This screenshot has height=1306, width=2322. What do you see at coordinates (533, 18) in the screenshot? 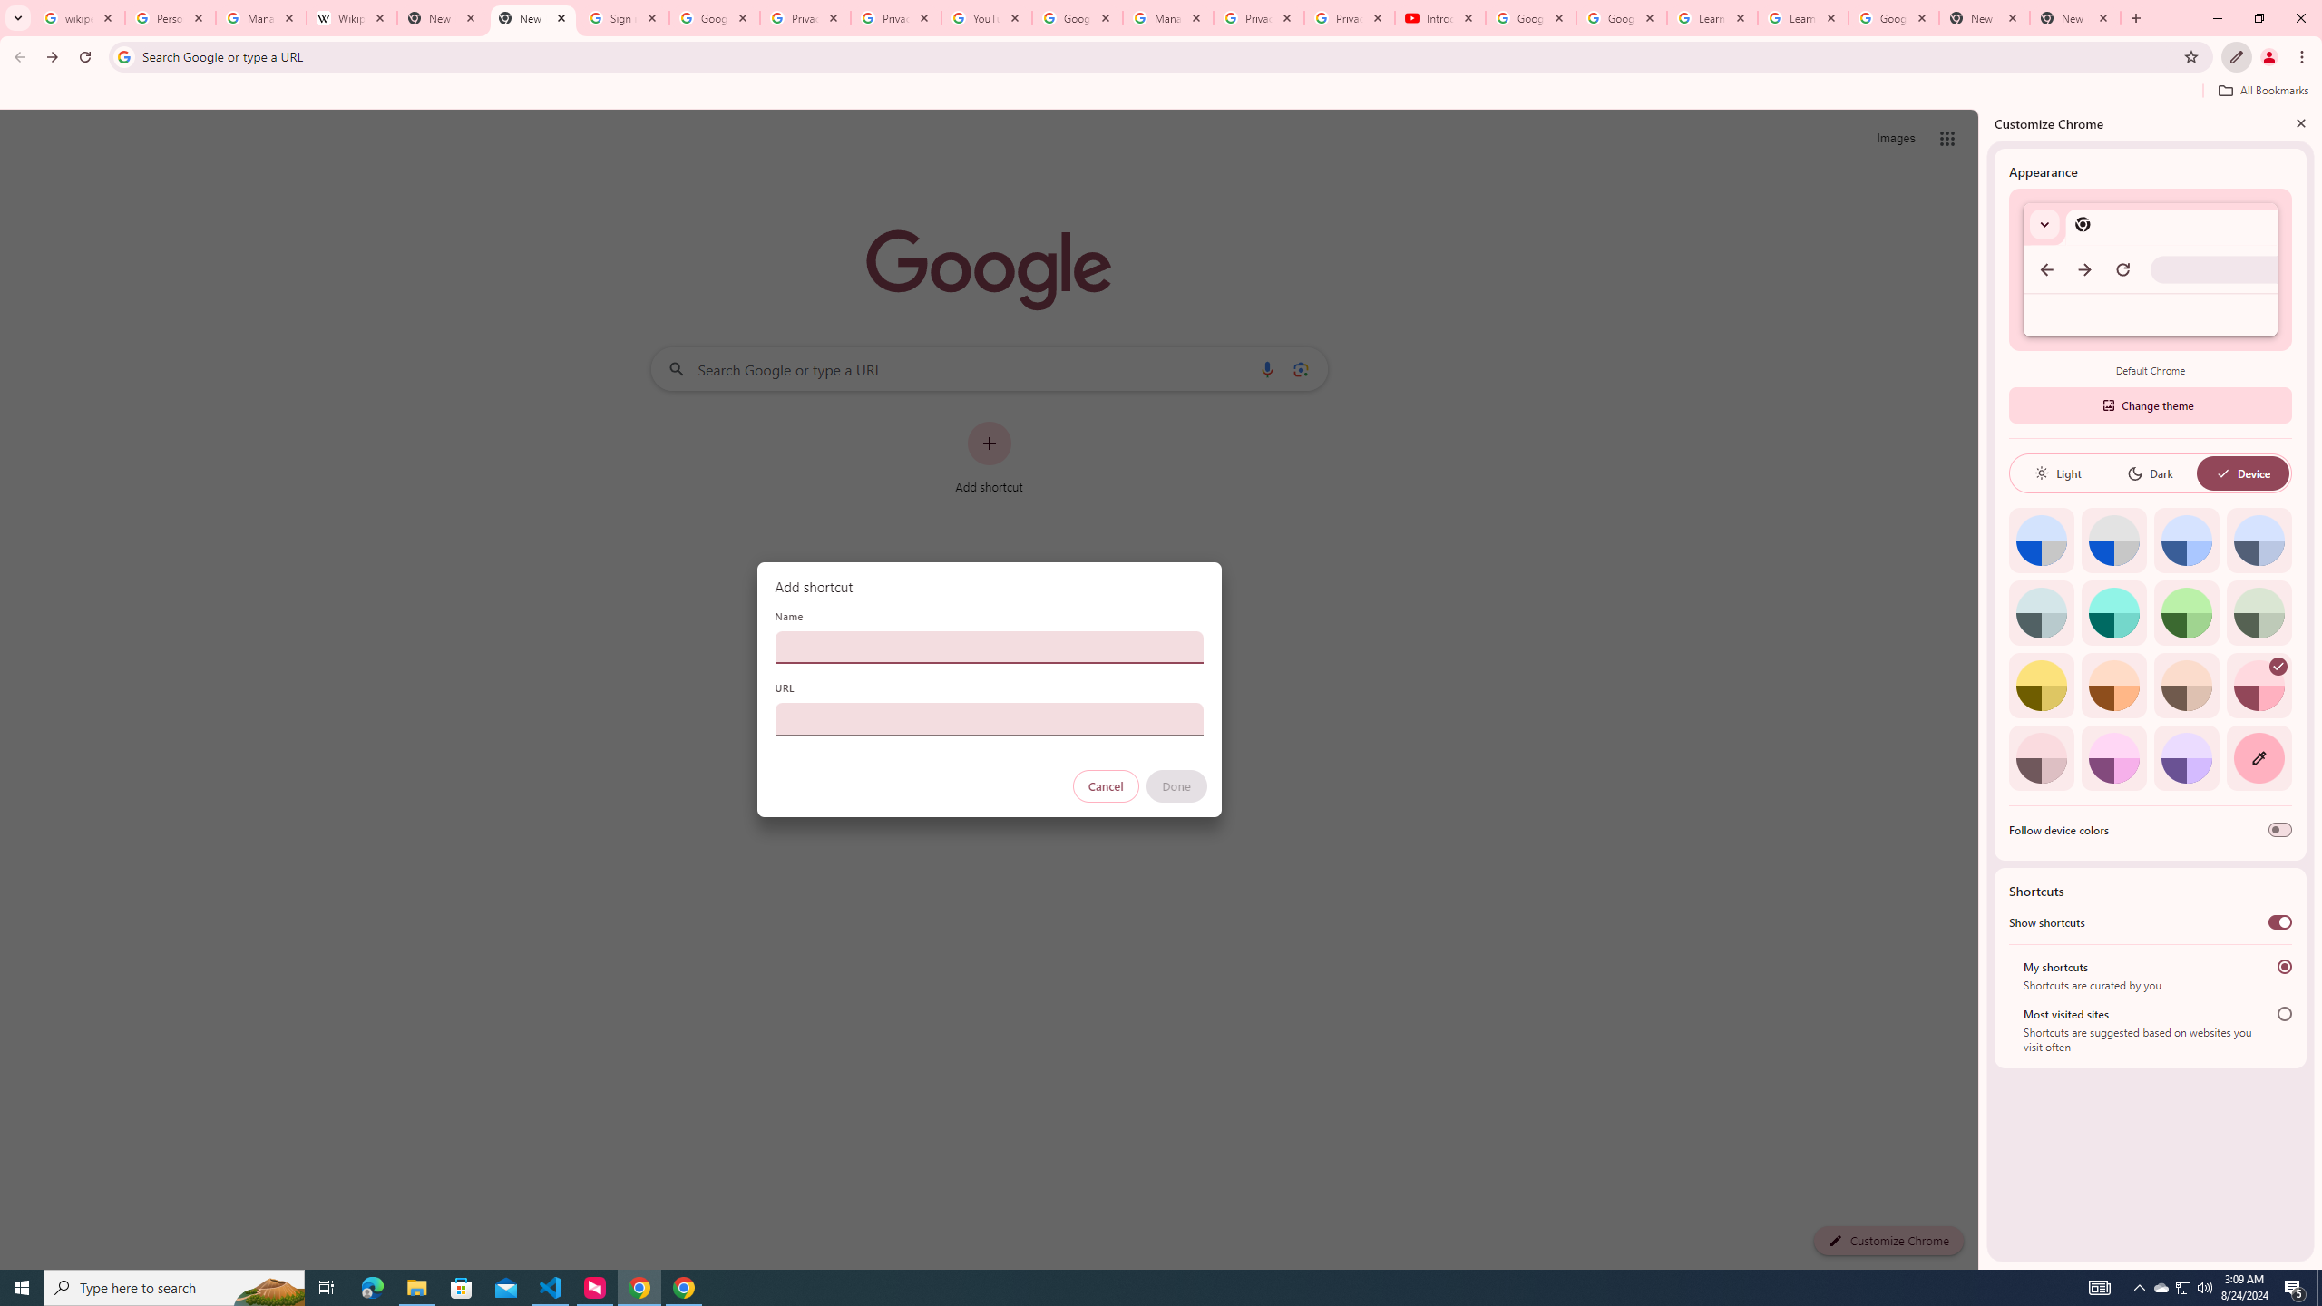
I see `New Tab` at bounding box center [533, 18].